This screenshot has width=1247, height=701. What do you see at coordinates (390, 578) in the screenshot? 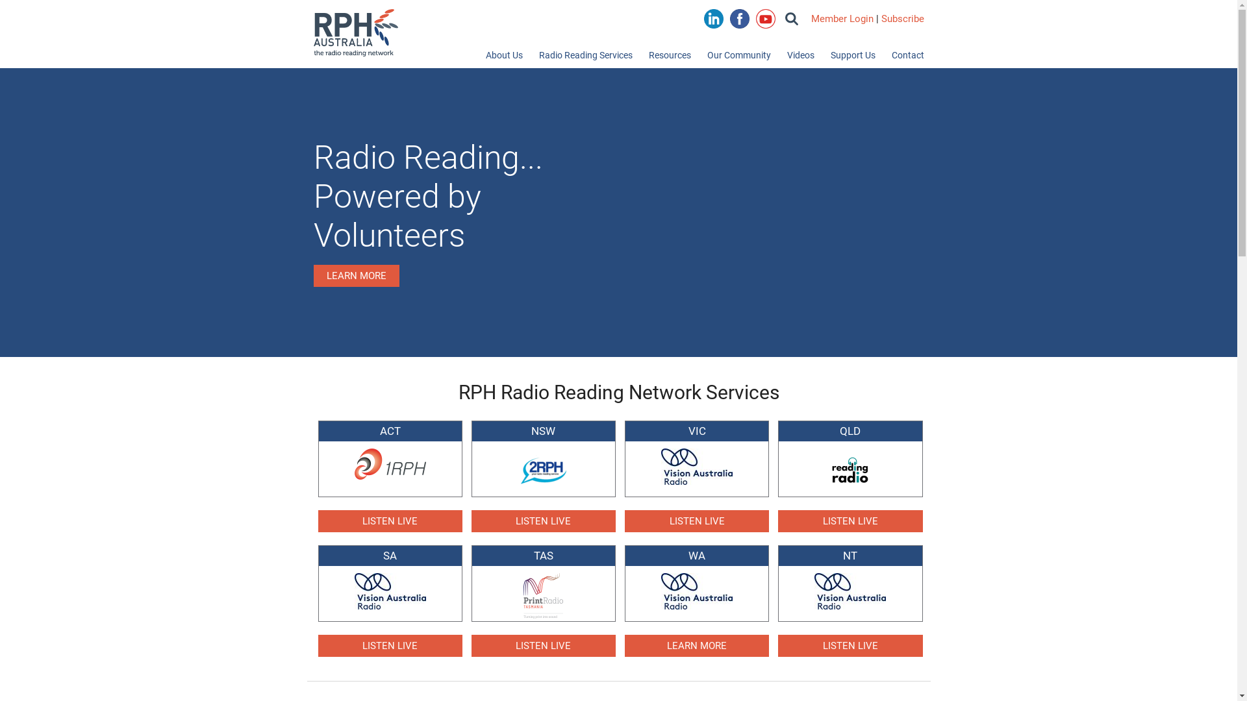
I see `SA` at bounding box center [390, 578].